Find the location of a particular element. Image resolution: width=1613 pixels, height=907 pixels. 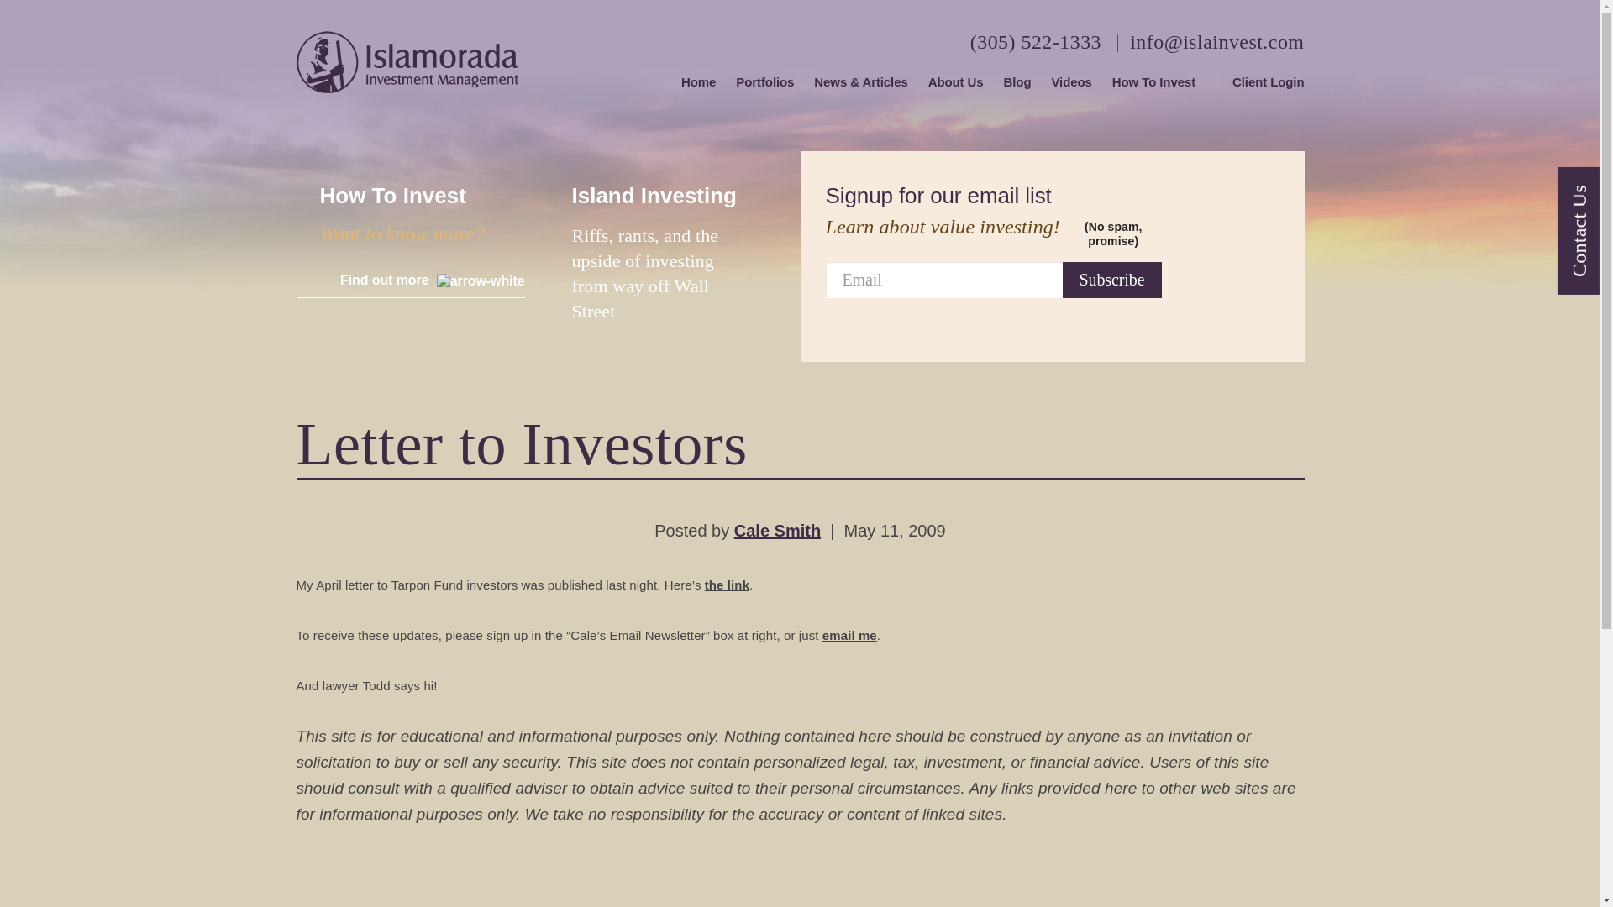

Home is located at coordinates (698, 82).